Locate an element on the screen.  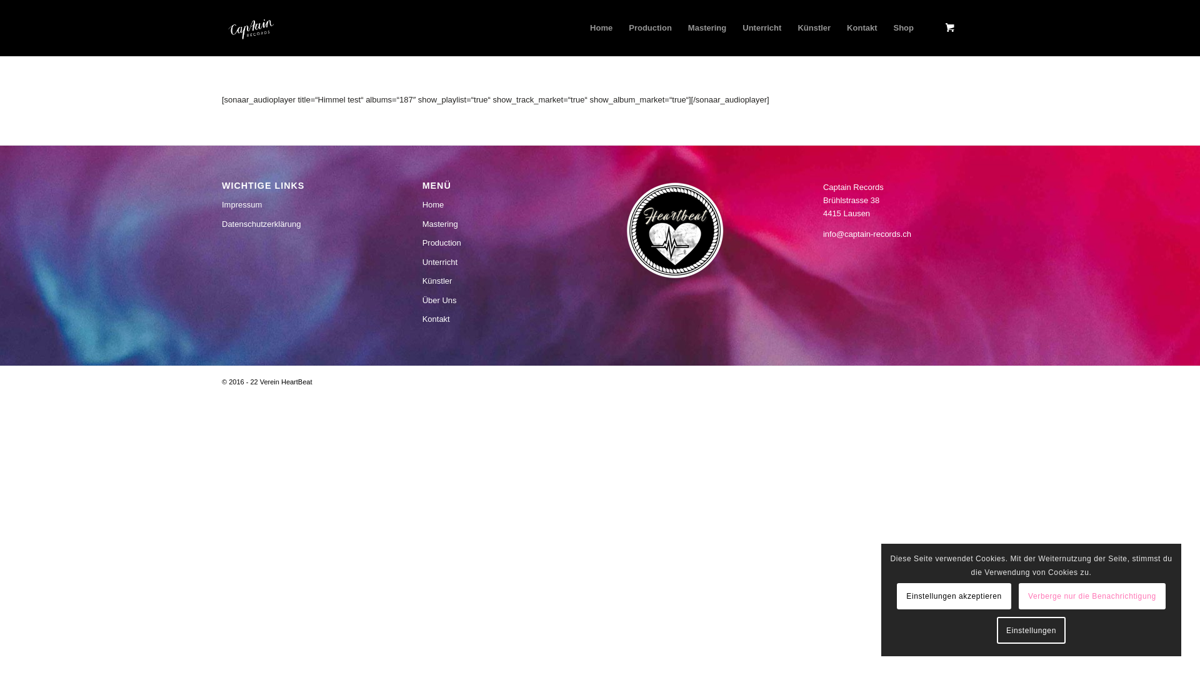
Einstellungen is located at coordinates (1031, 630).